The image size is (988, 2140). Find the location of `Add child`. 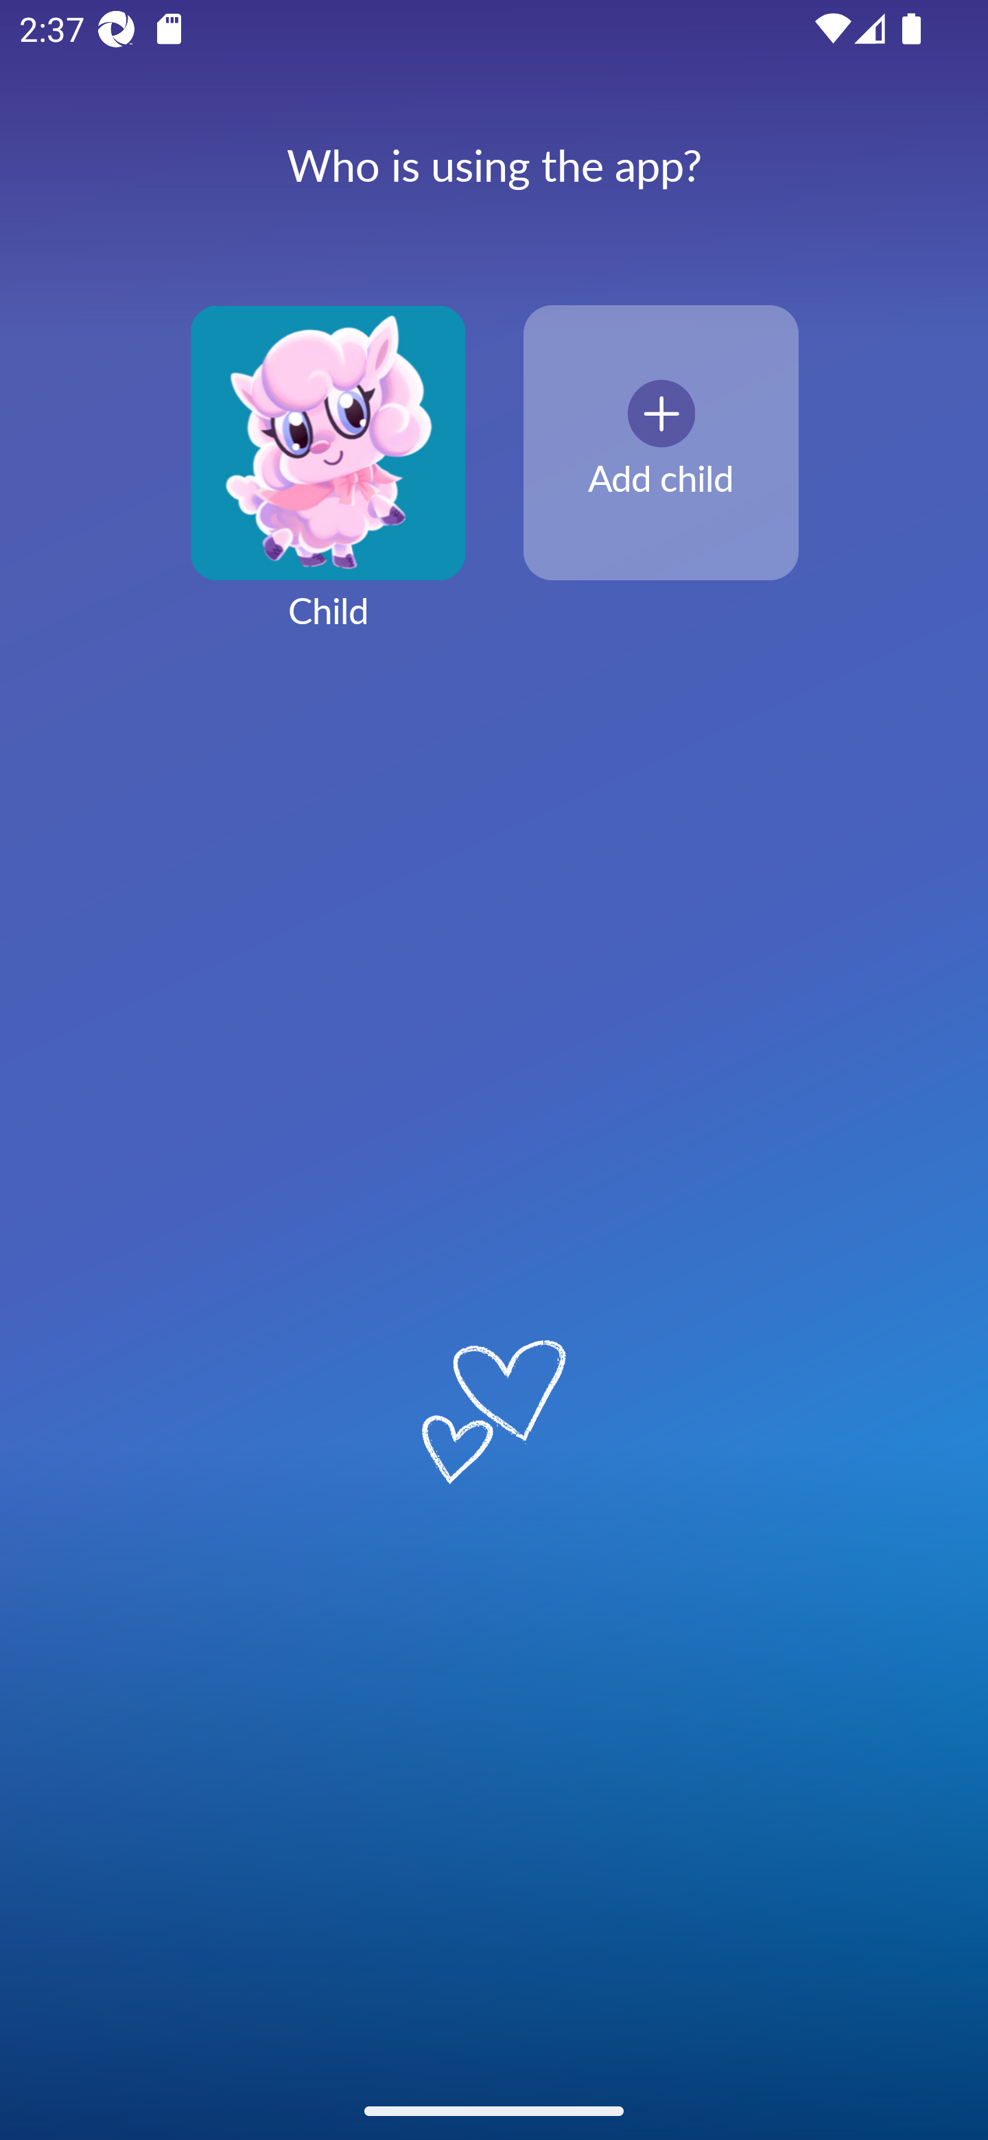

Add child is located at coordinates (661, 443).